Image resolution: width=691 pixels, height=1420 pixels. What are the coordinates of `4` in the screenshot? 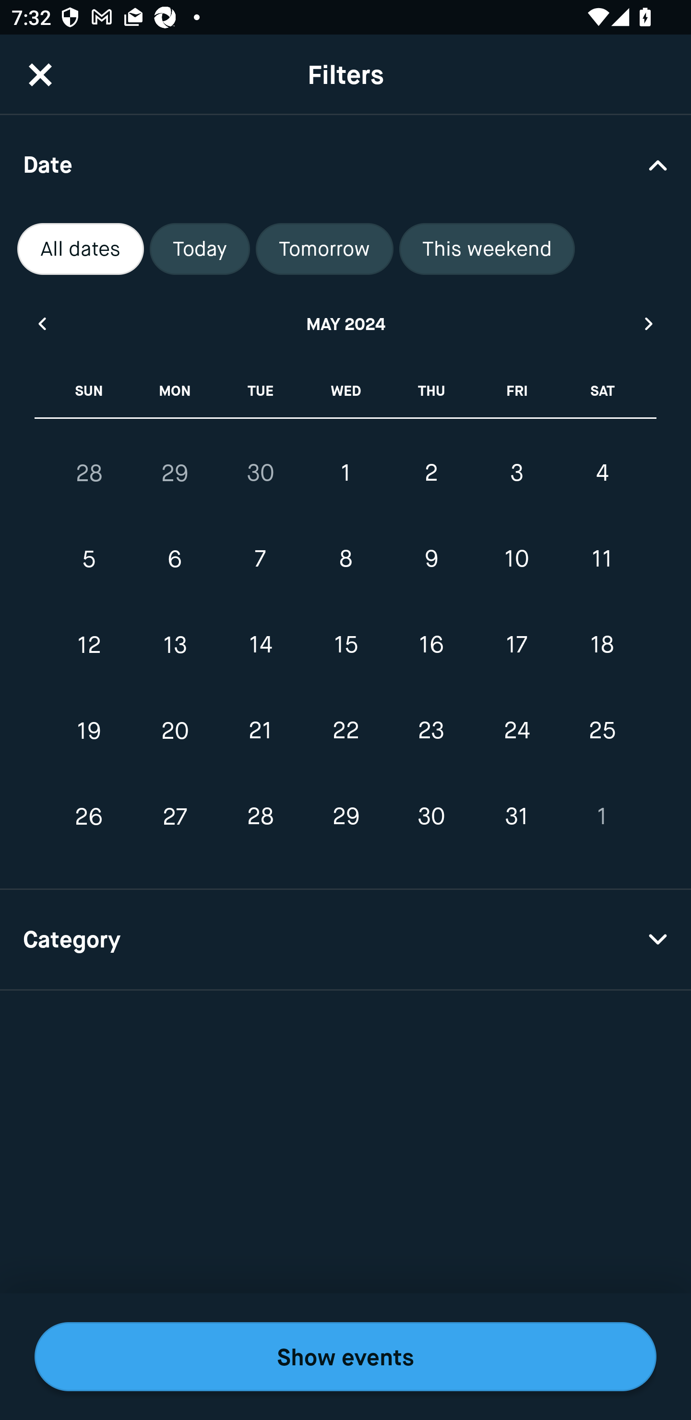 It's located at (602, 473).